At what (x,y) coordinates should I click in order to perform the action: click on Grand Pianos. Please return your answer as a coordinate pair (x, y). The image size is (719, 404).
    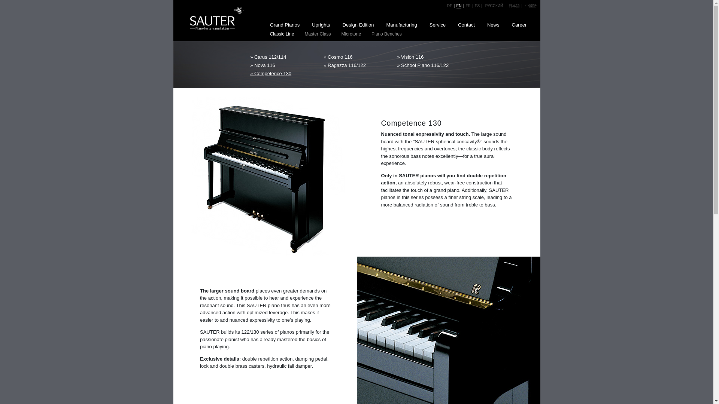
    Looking at the image, I should click on (285, 25).